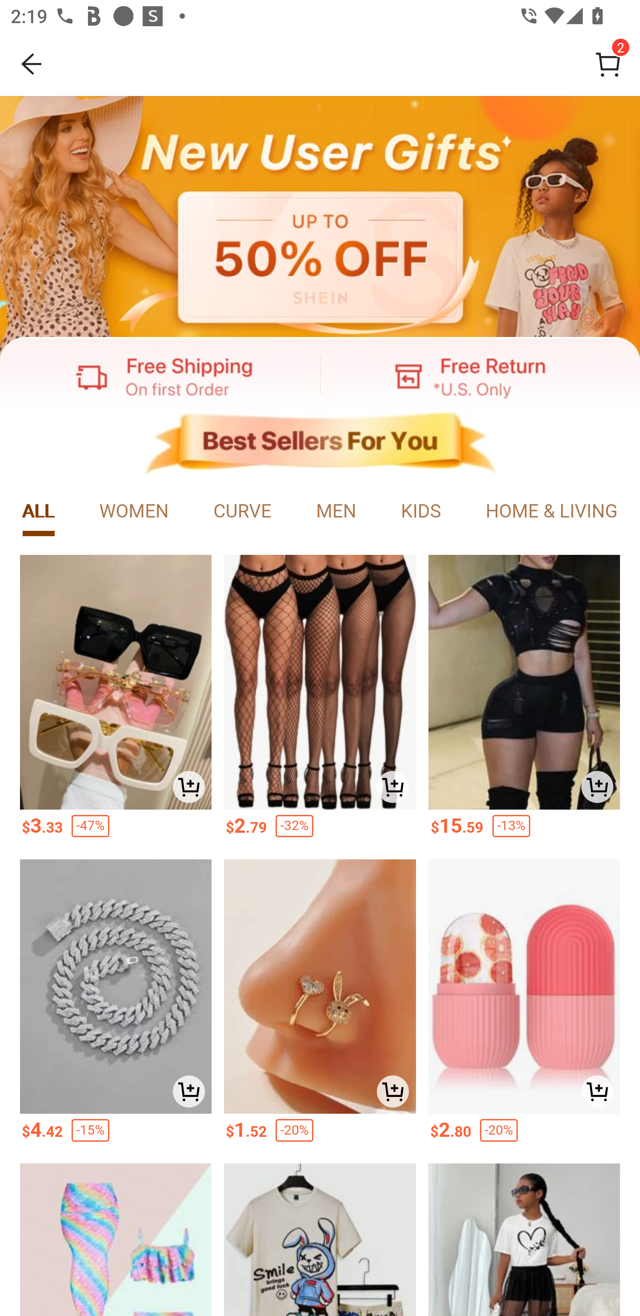  Describe the element at coordinates (336, 512) in the screenshot. I see `tab item` at that location.